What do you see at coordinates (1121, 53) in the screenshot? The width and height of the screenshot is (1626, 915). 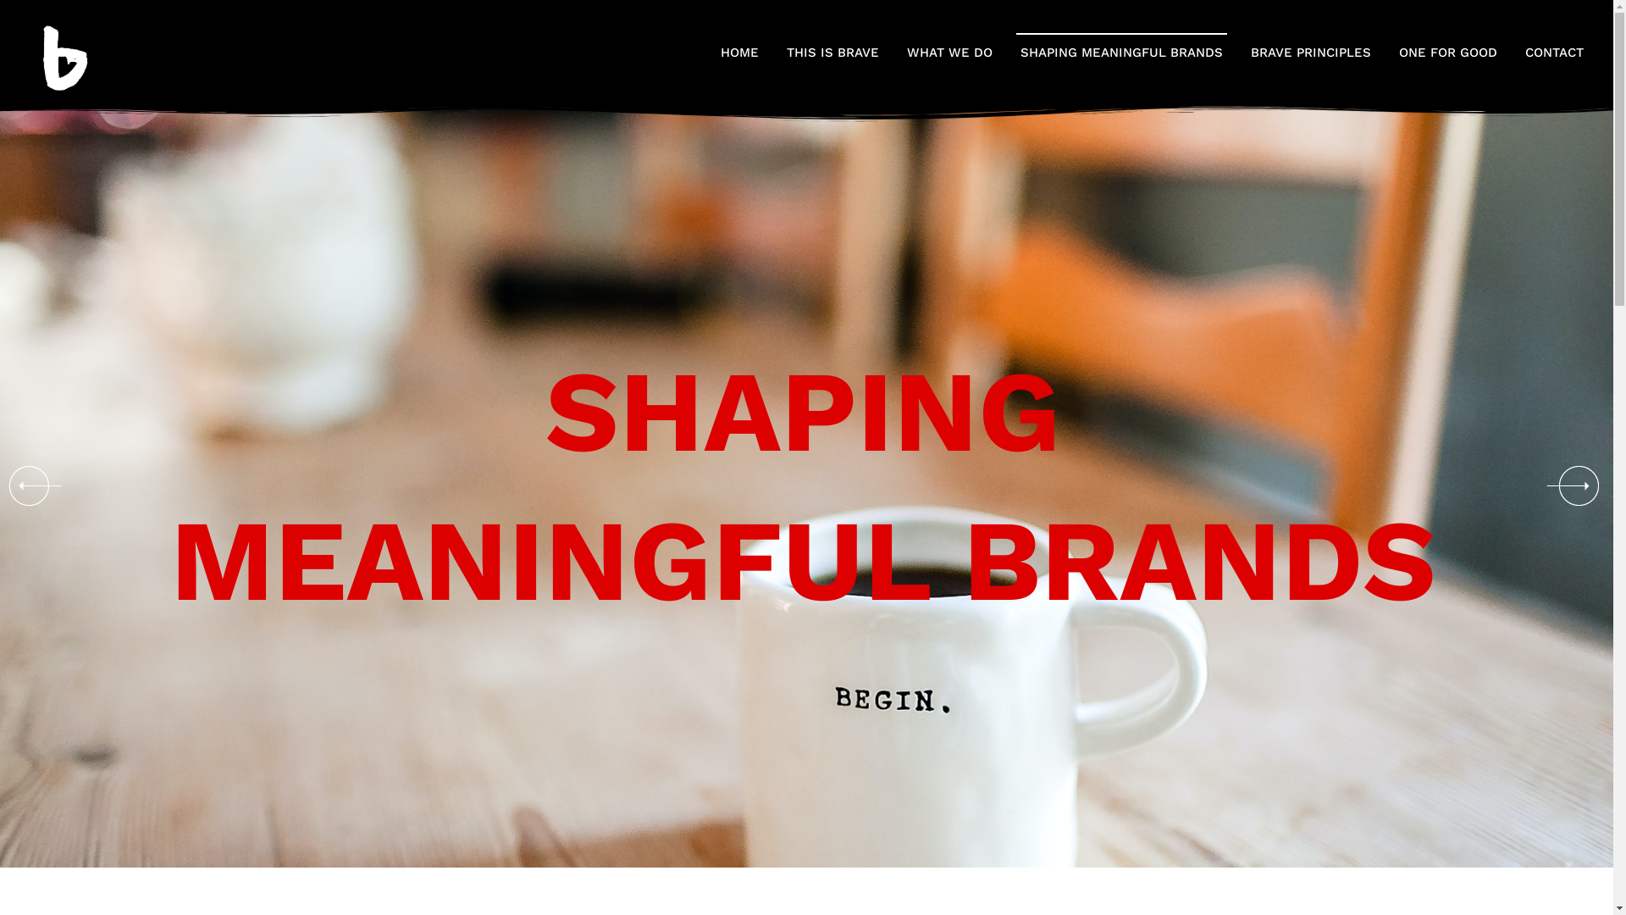 I see `SHAPING MEANINGFUL BRANDS` at bounding box center [1121, 53].